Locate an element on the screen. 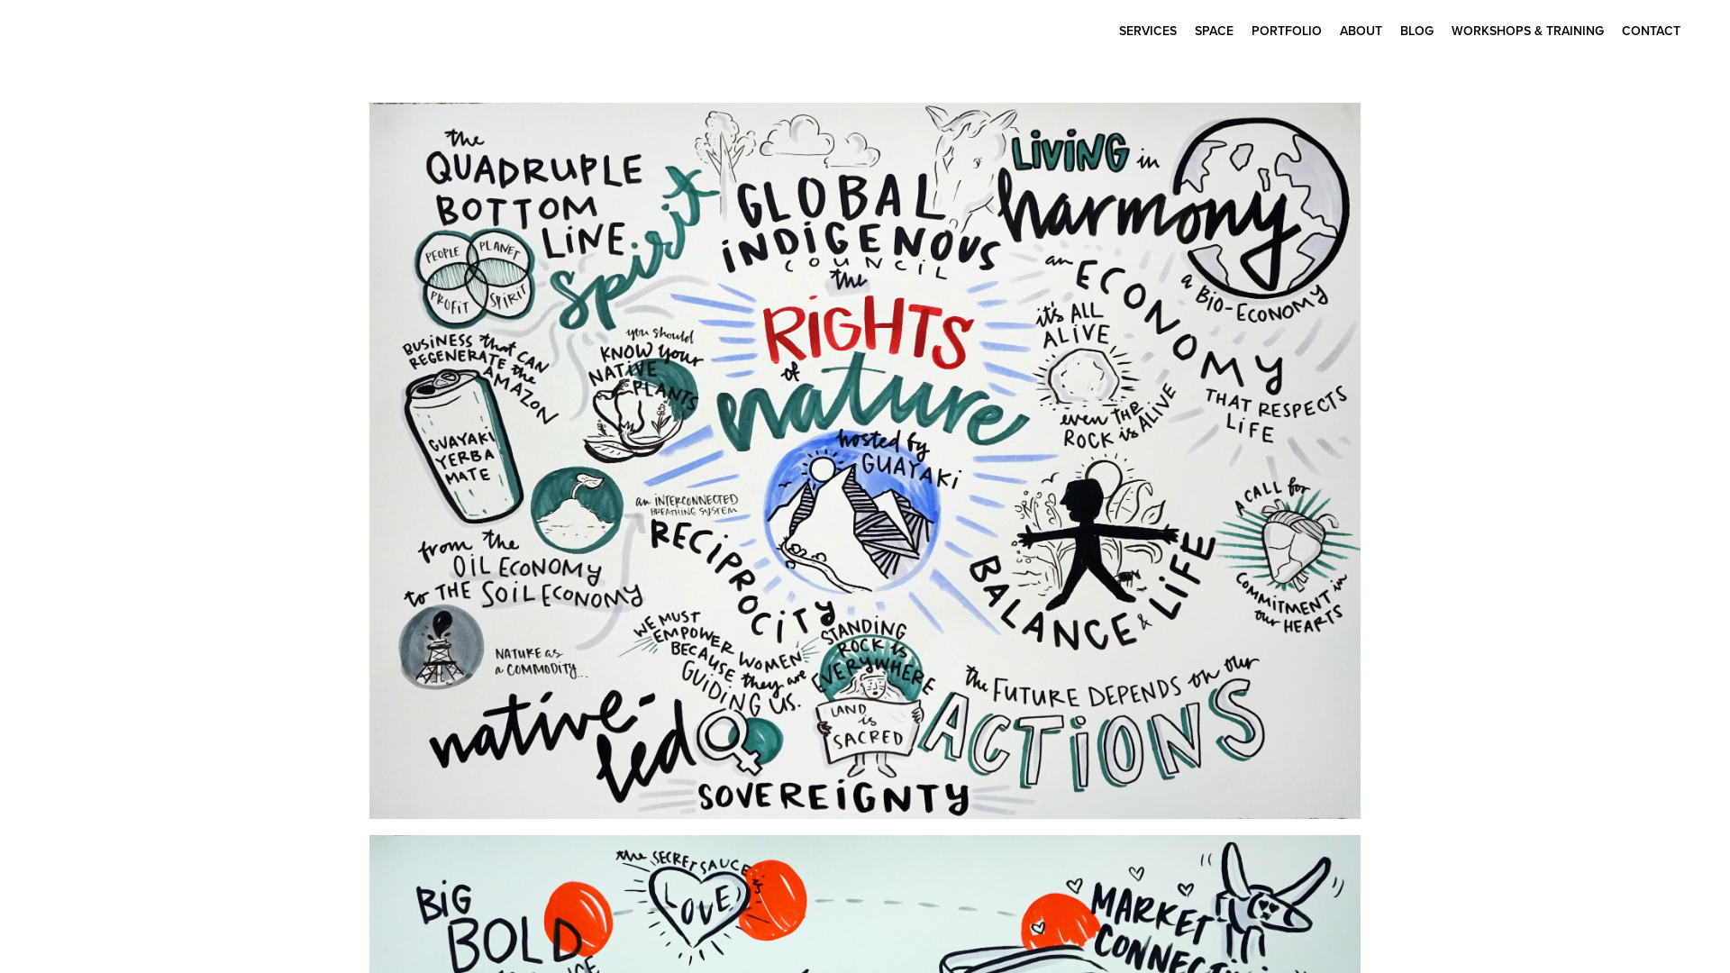  CONTACT is located at coordinates (1651, 32).